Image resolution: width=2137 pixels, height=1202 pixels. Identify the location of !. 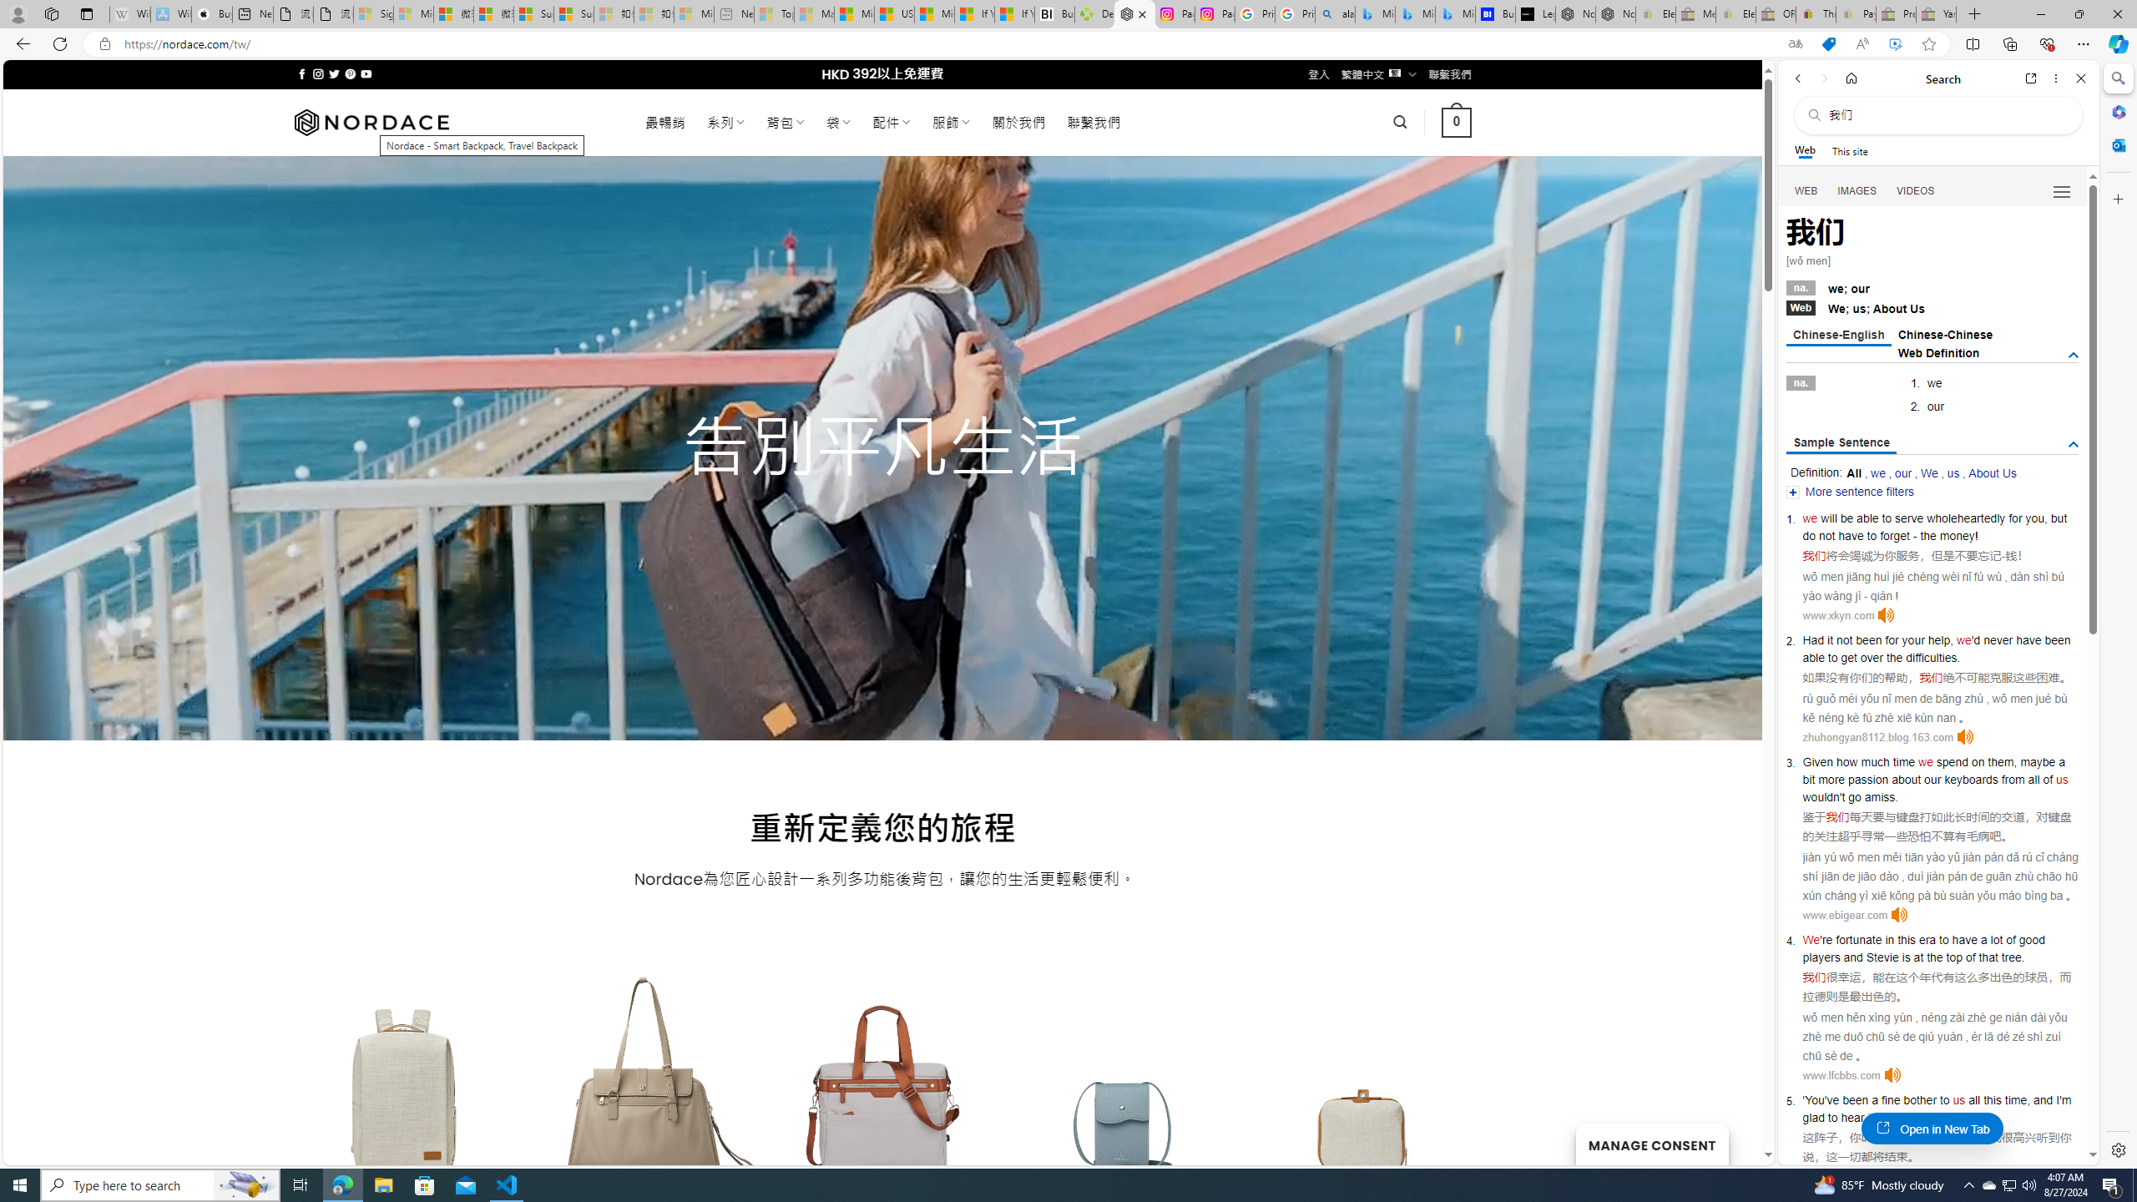
(1977, 535).